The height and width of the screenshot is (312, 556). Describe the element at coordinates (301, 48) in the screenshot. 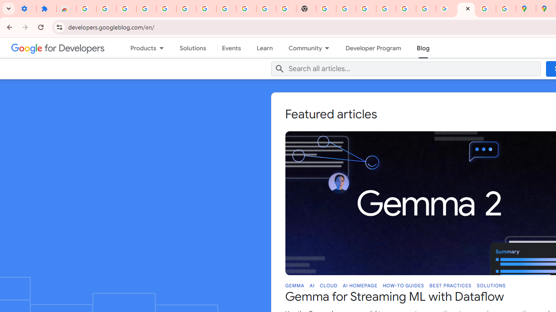

I see `Community` at that location.